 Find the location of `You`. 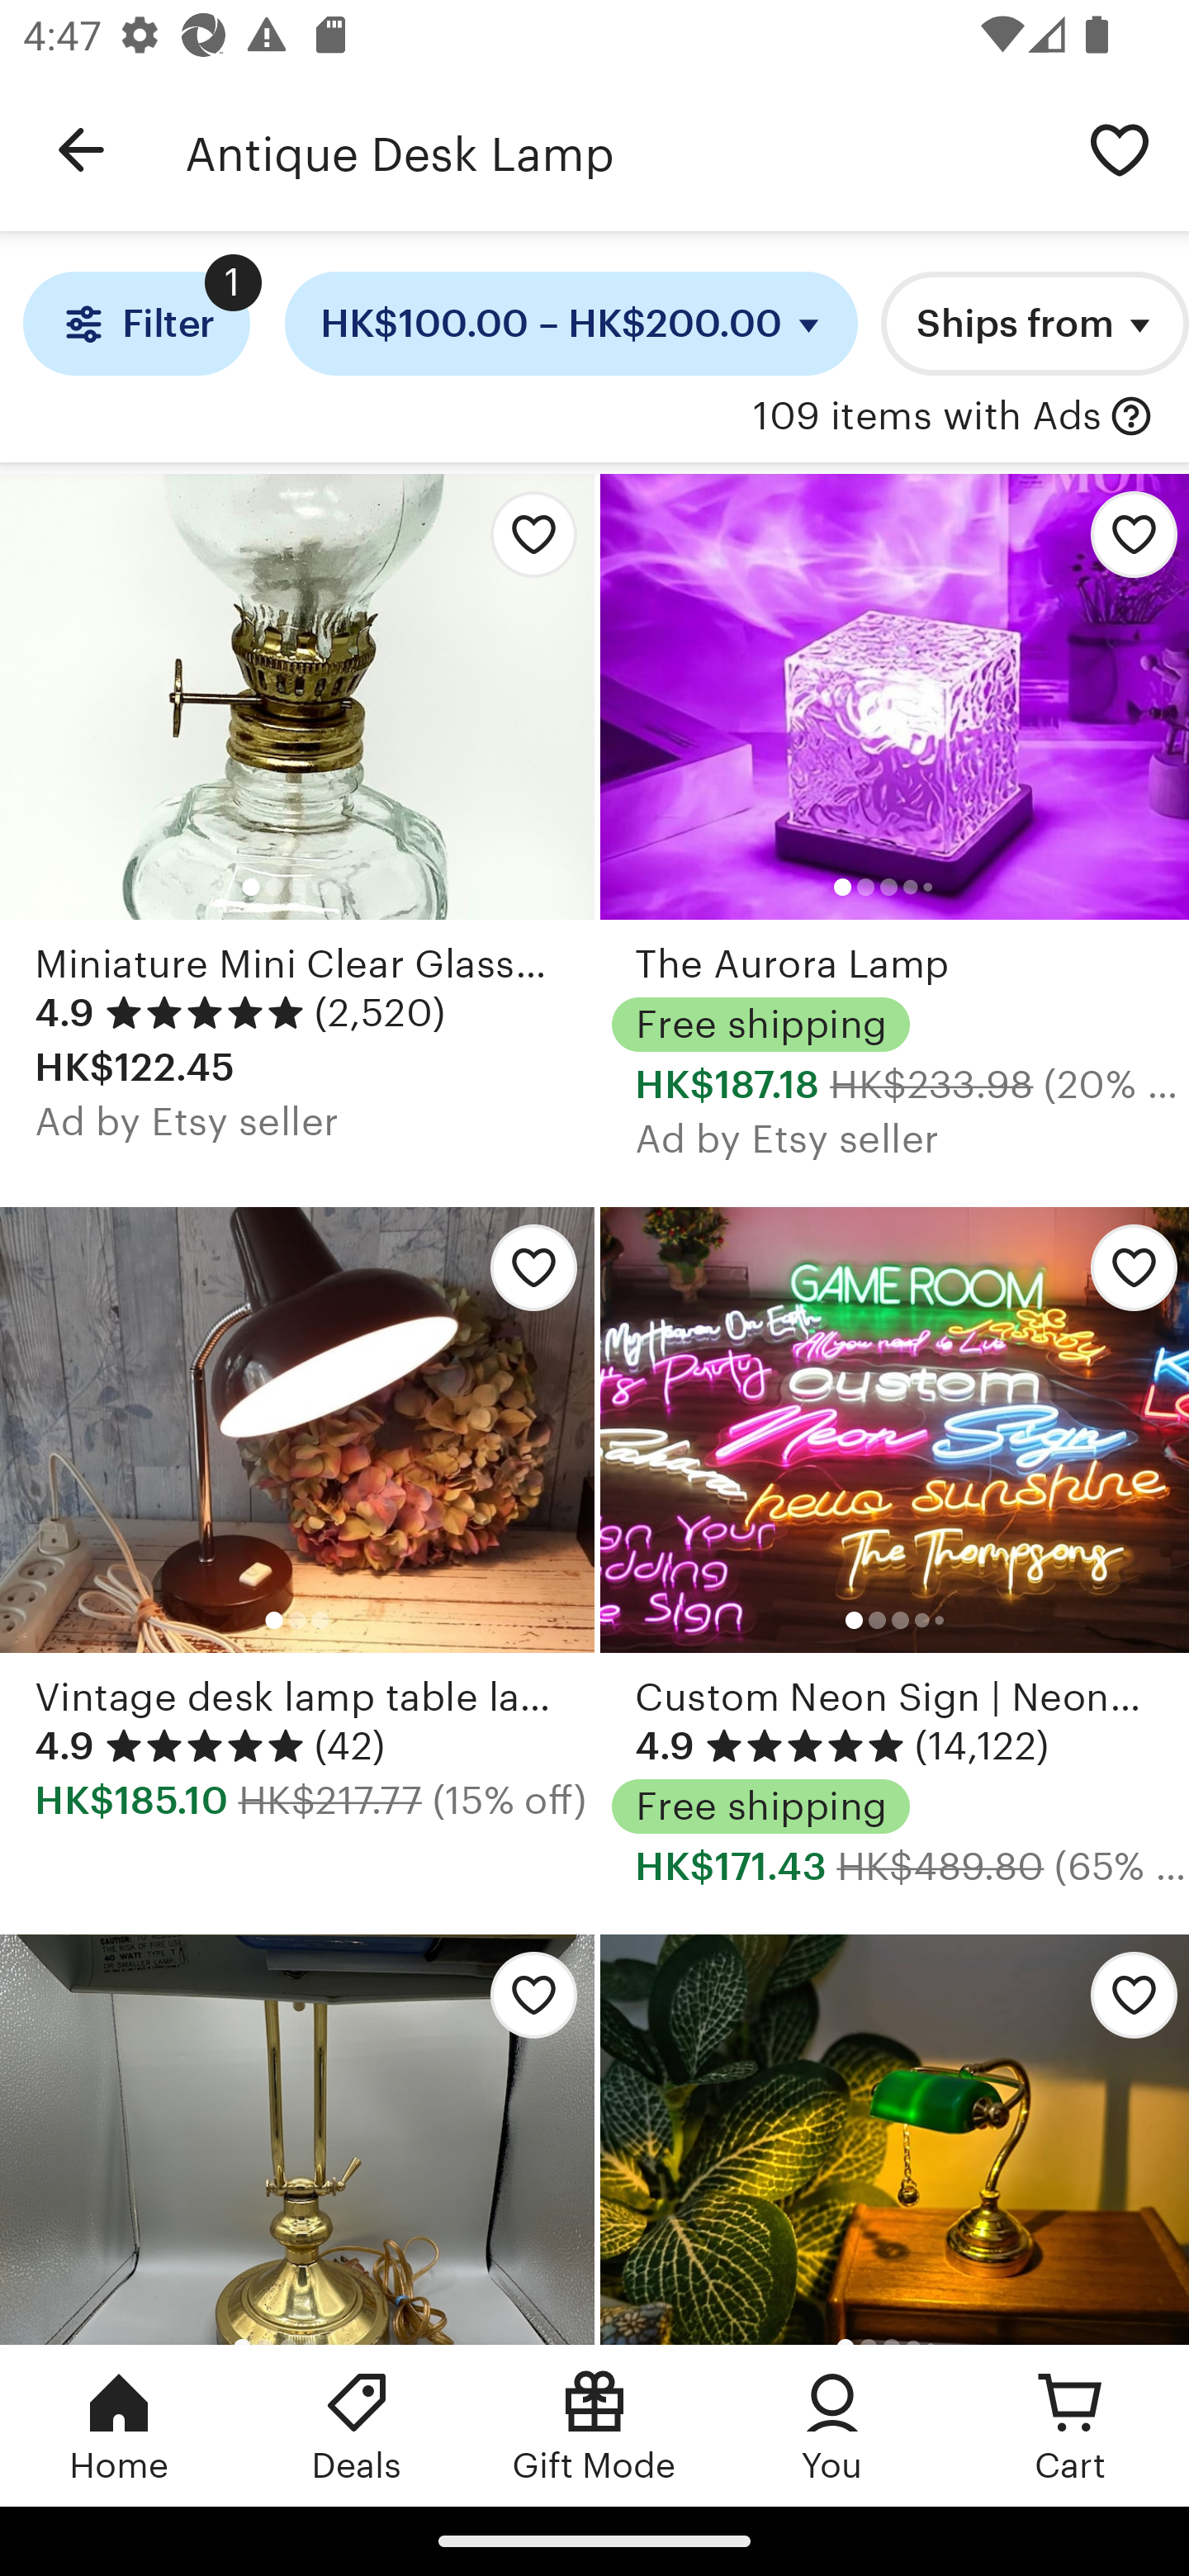

You is located at coordinates (832, 2425).